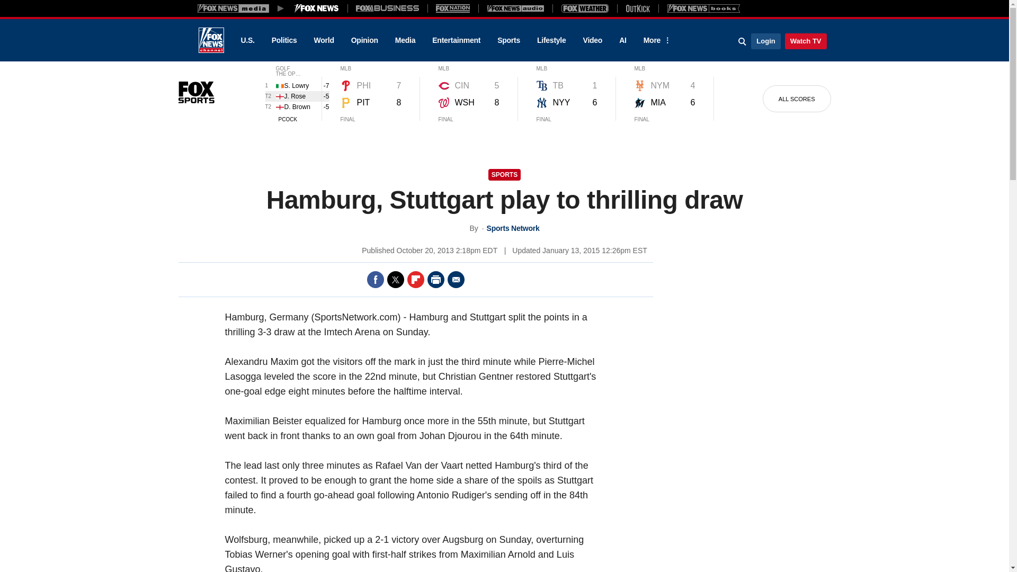 The image size is (1017, 572). Describe the element at coordinates (765, 41) in the screenshot. I see `Login` at that location.